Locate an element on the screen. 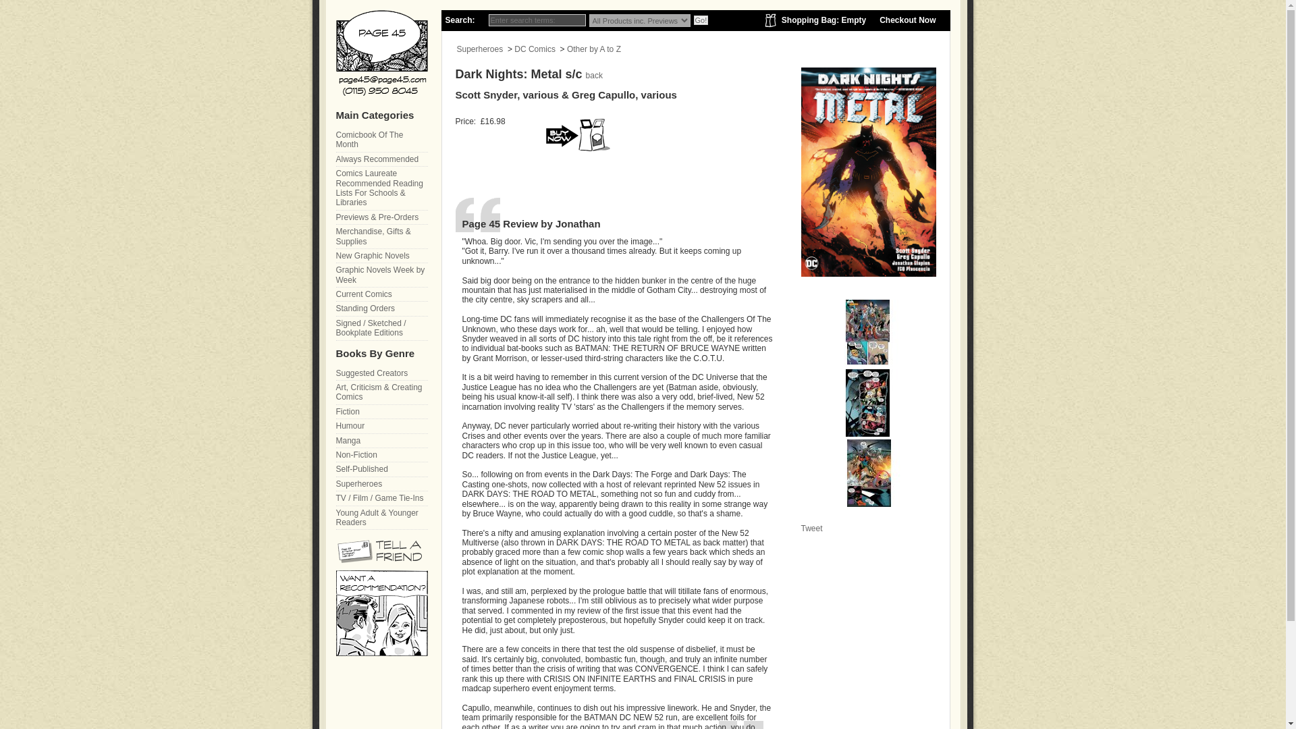 The image size is (1296, 729). Suggested Creators is located at coordinates (381, 373).